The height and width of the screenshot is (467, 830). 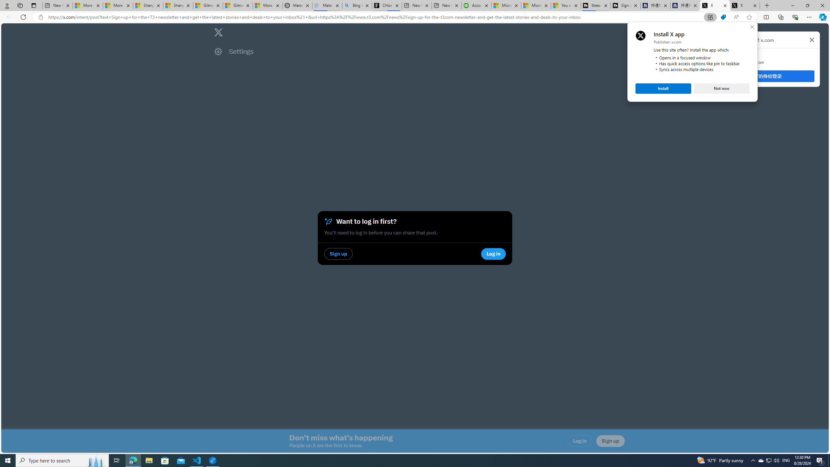 What do you see at coordinates (476, 6) in the screenshot?
I see `Accounting Software for Accountants, CPAs and Bookkeepers` at bounding box center [476, 6].